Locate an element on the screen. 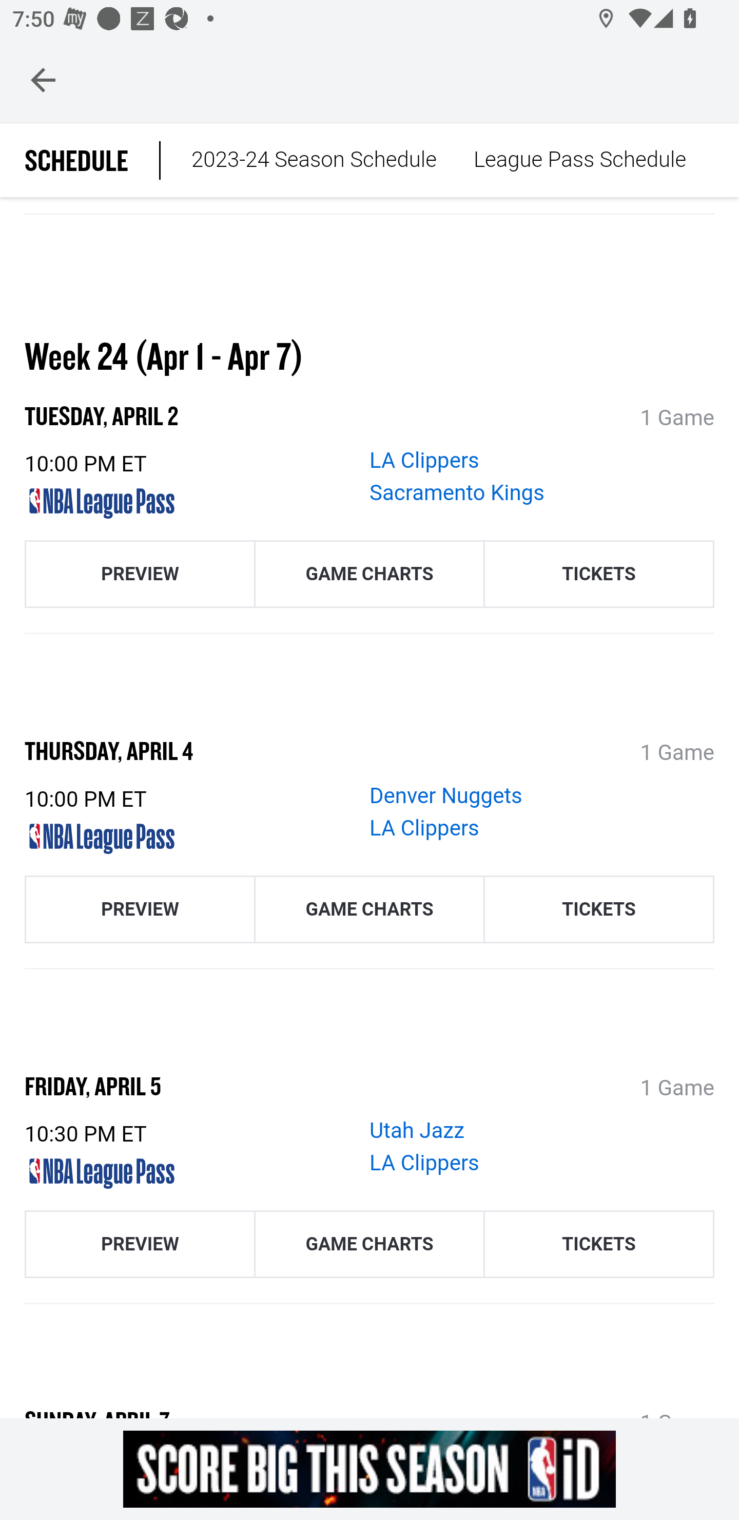 The width and height of the screenshot is (739, 1520). Utah Jazz is located at coordinates (417, 1132).